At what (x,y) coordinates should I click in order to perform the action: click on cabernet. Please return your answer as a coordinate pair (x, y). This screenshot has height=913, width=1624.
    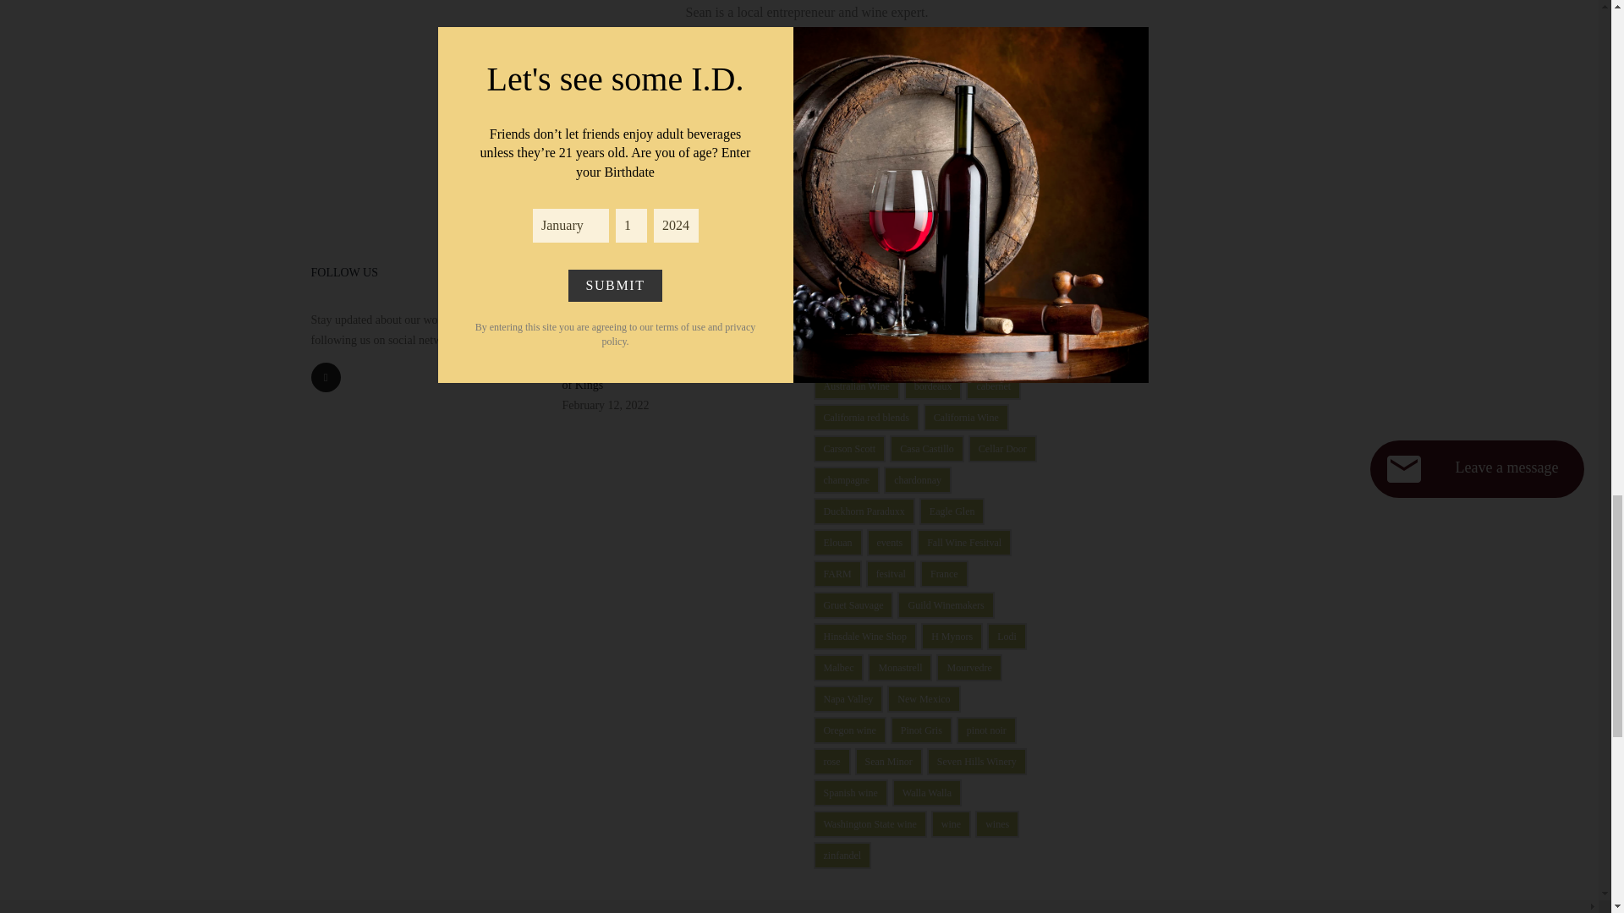
    Looking at the image, I should click on (993, 385).